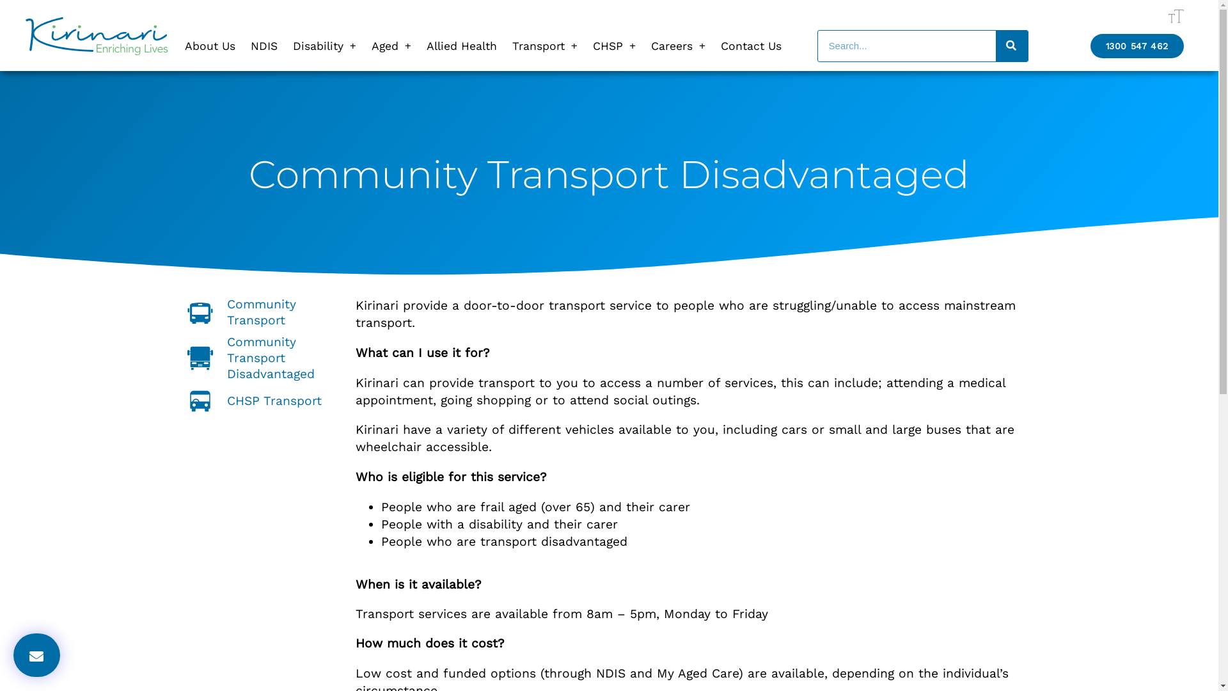 Image resolution: width=1228 pixels, height=691 pixels. I want to click on Careers, so click(678, 46).